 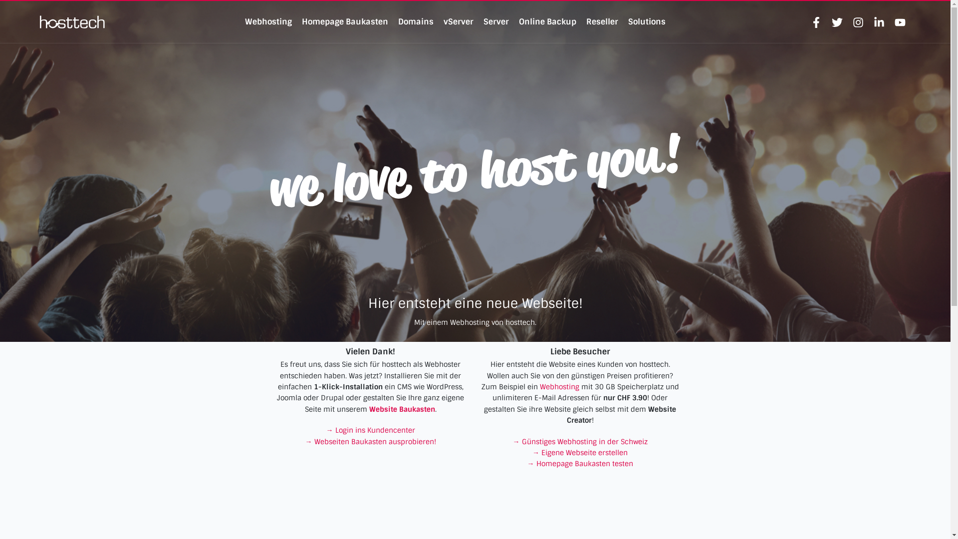 I want to click on vServer, so click(x=459, y=22).